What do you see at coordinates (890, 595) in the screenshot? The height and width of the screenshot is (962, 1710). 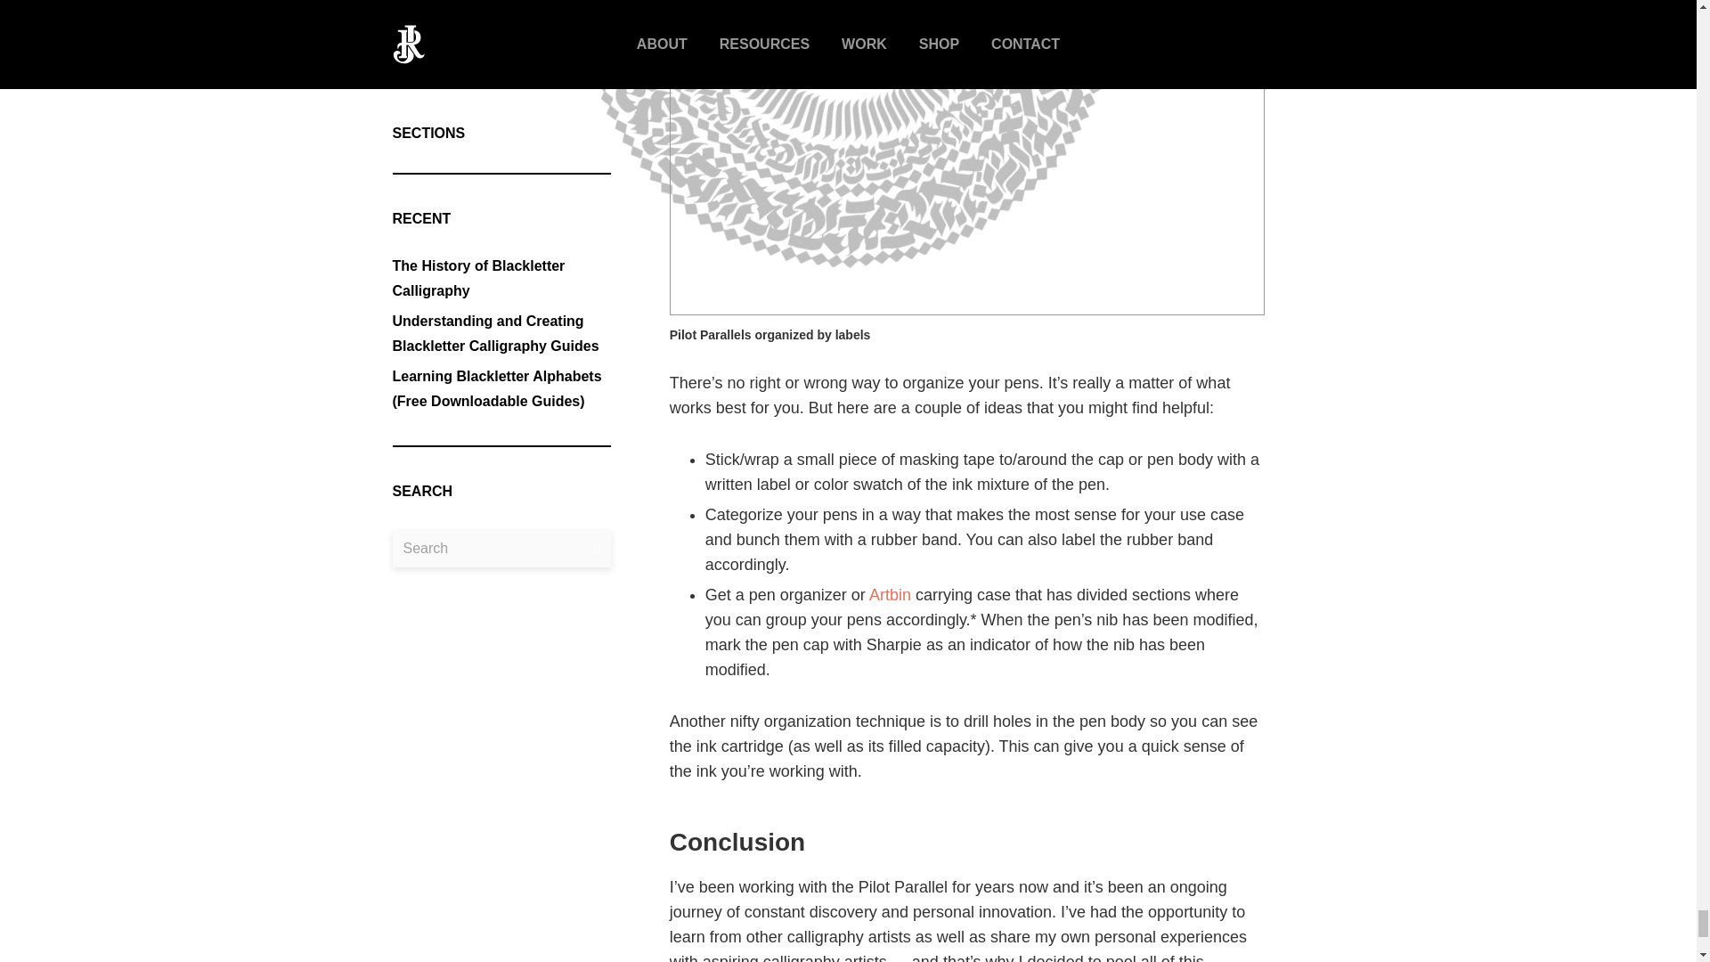 I see `Artbin` at bounding box center [890, 595].